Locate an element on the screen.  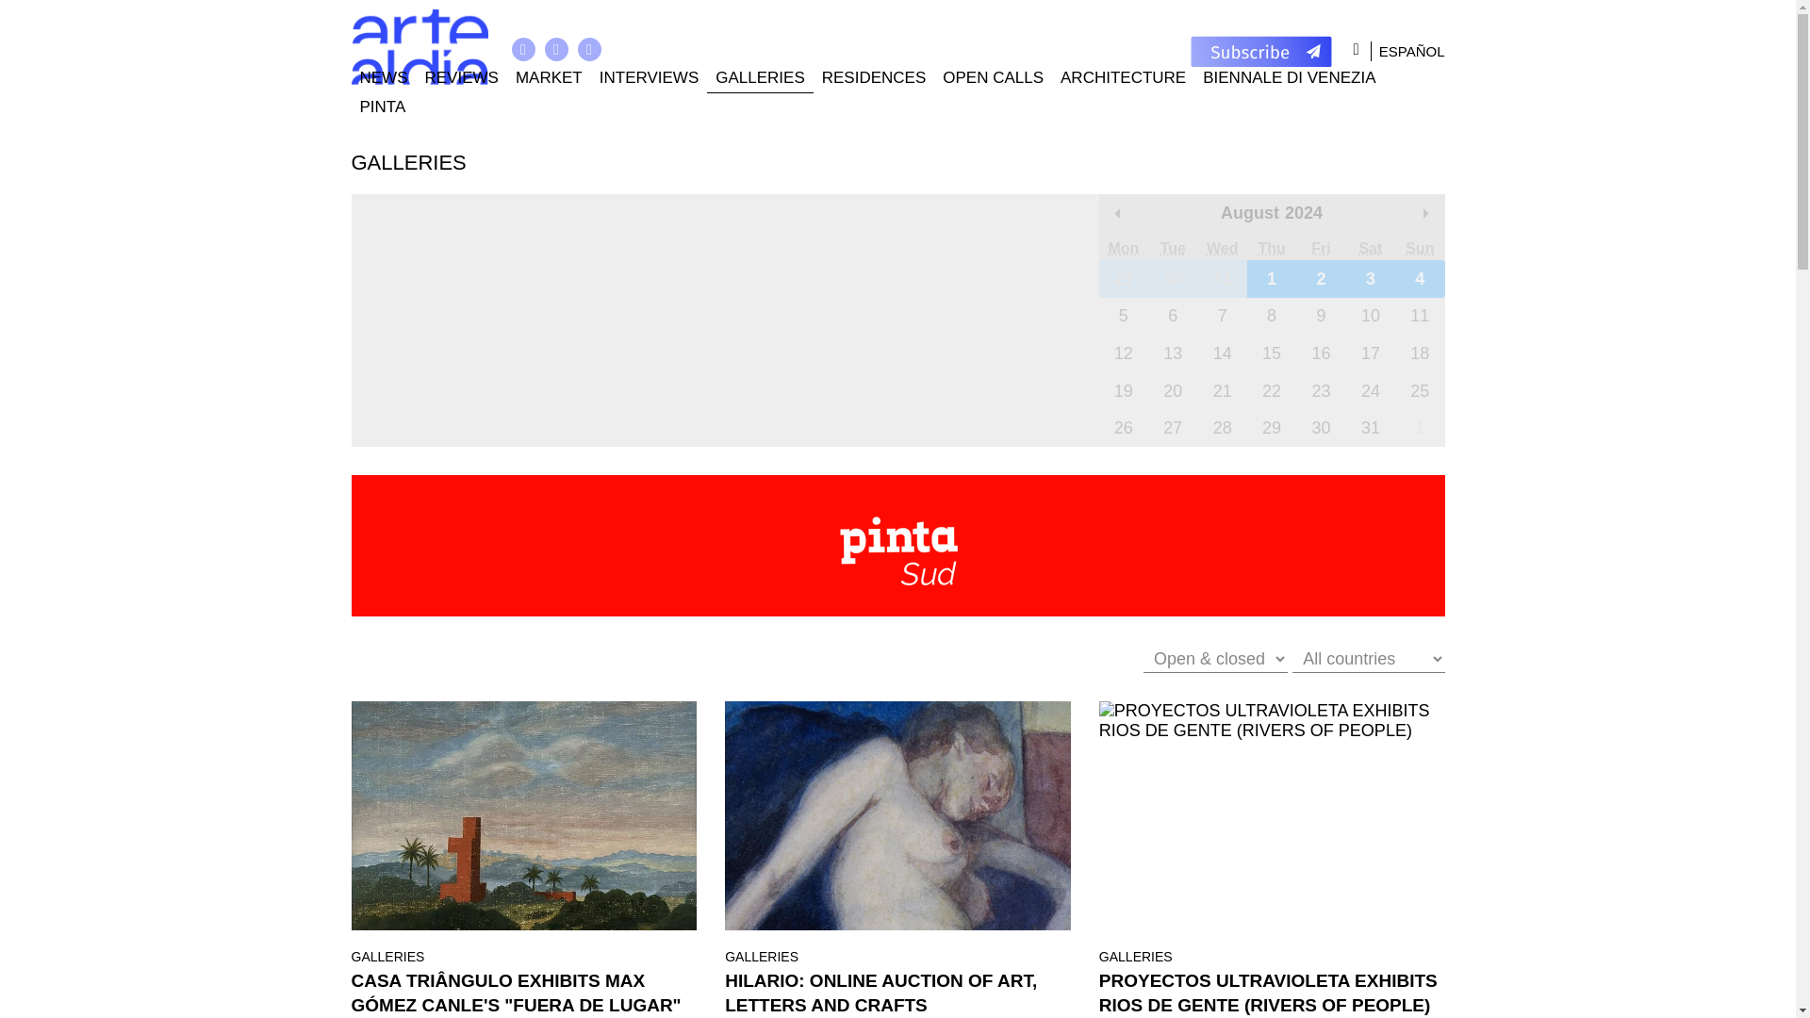
Friday is located at coordinates (1320, 248).